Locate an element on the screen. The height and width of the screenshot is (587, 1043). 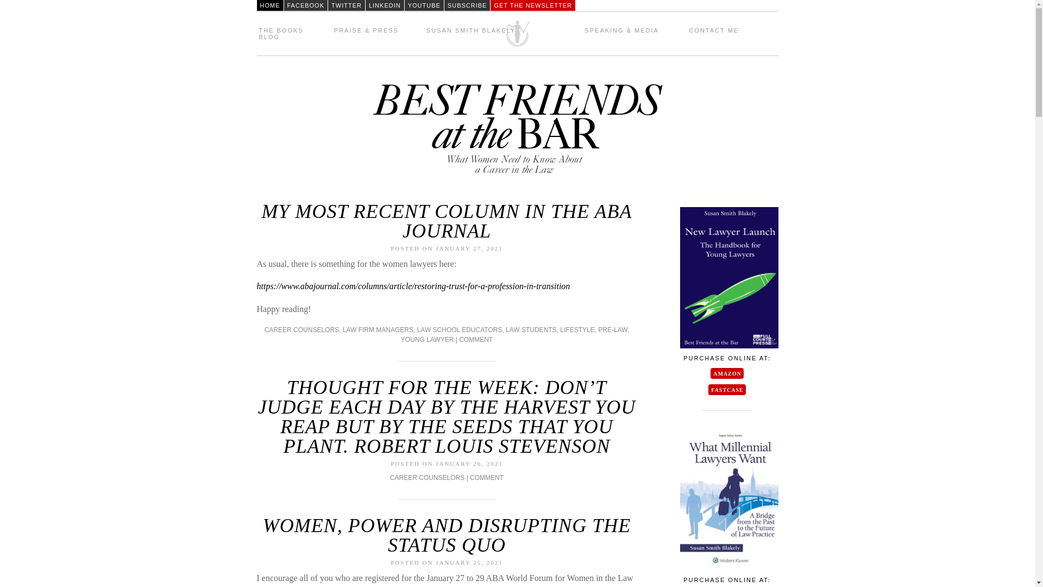
LAW SCHOOL EDUCATORS is located at coordinates (460, 330).